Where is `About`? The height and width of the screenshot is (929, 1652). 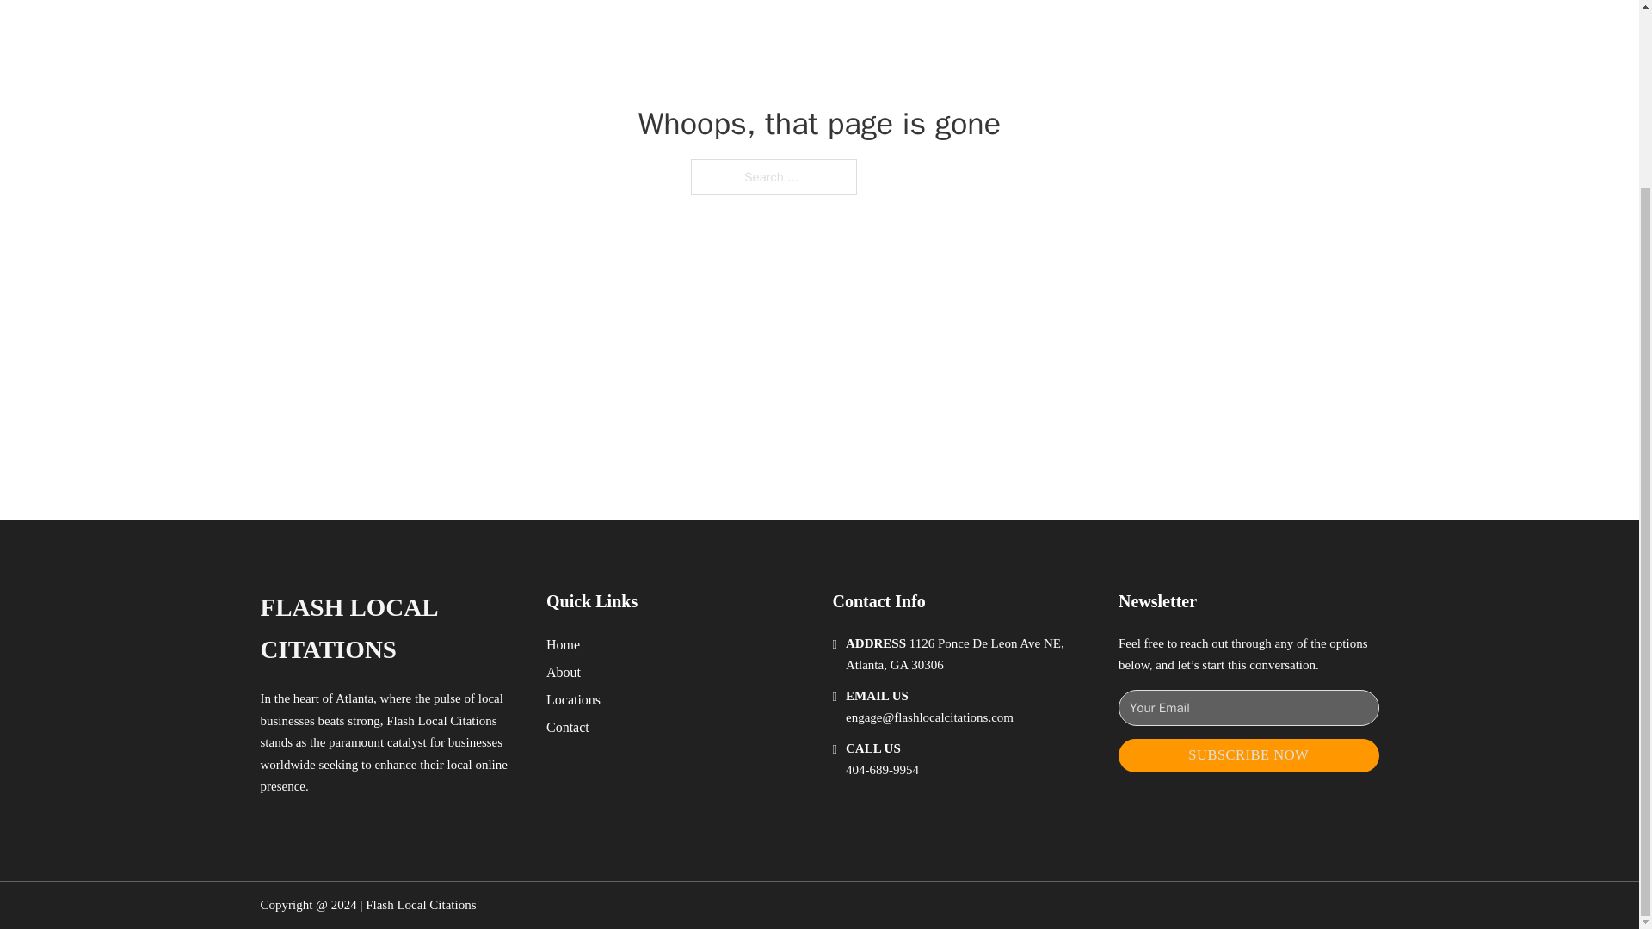
About is located at coordinates (564, 671).